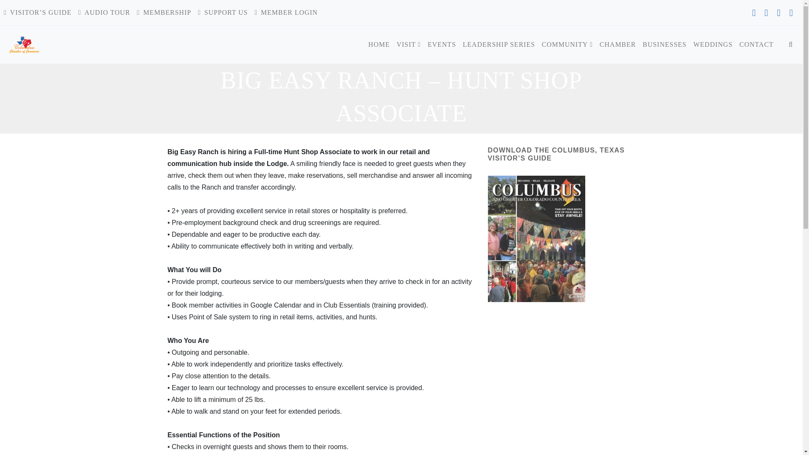 The image size is (809, 455). Describe the element at coordinates (222, 12) in the screenshot. I see `Support Us` at that location.